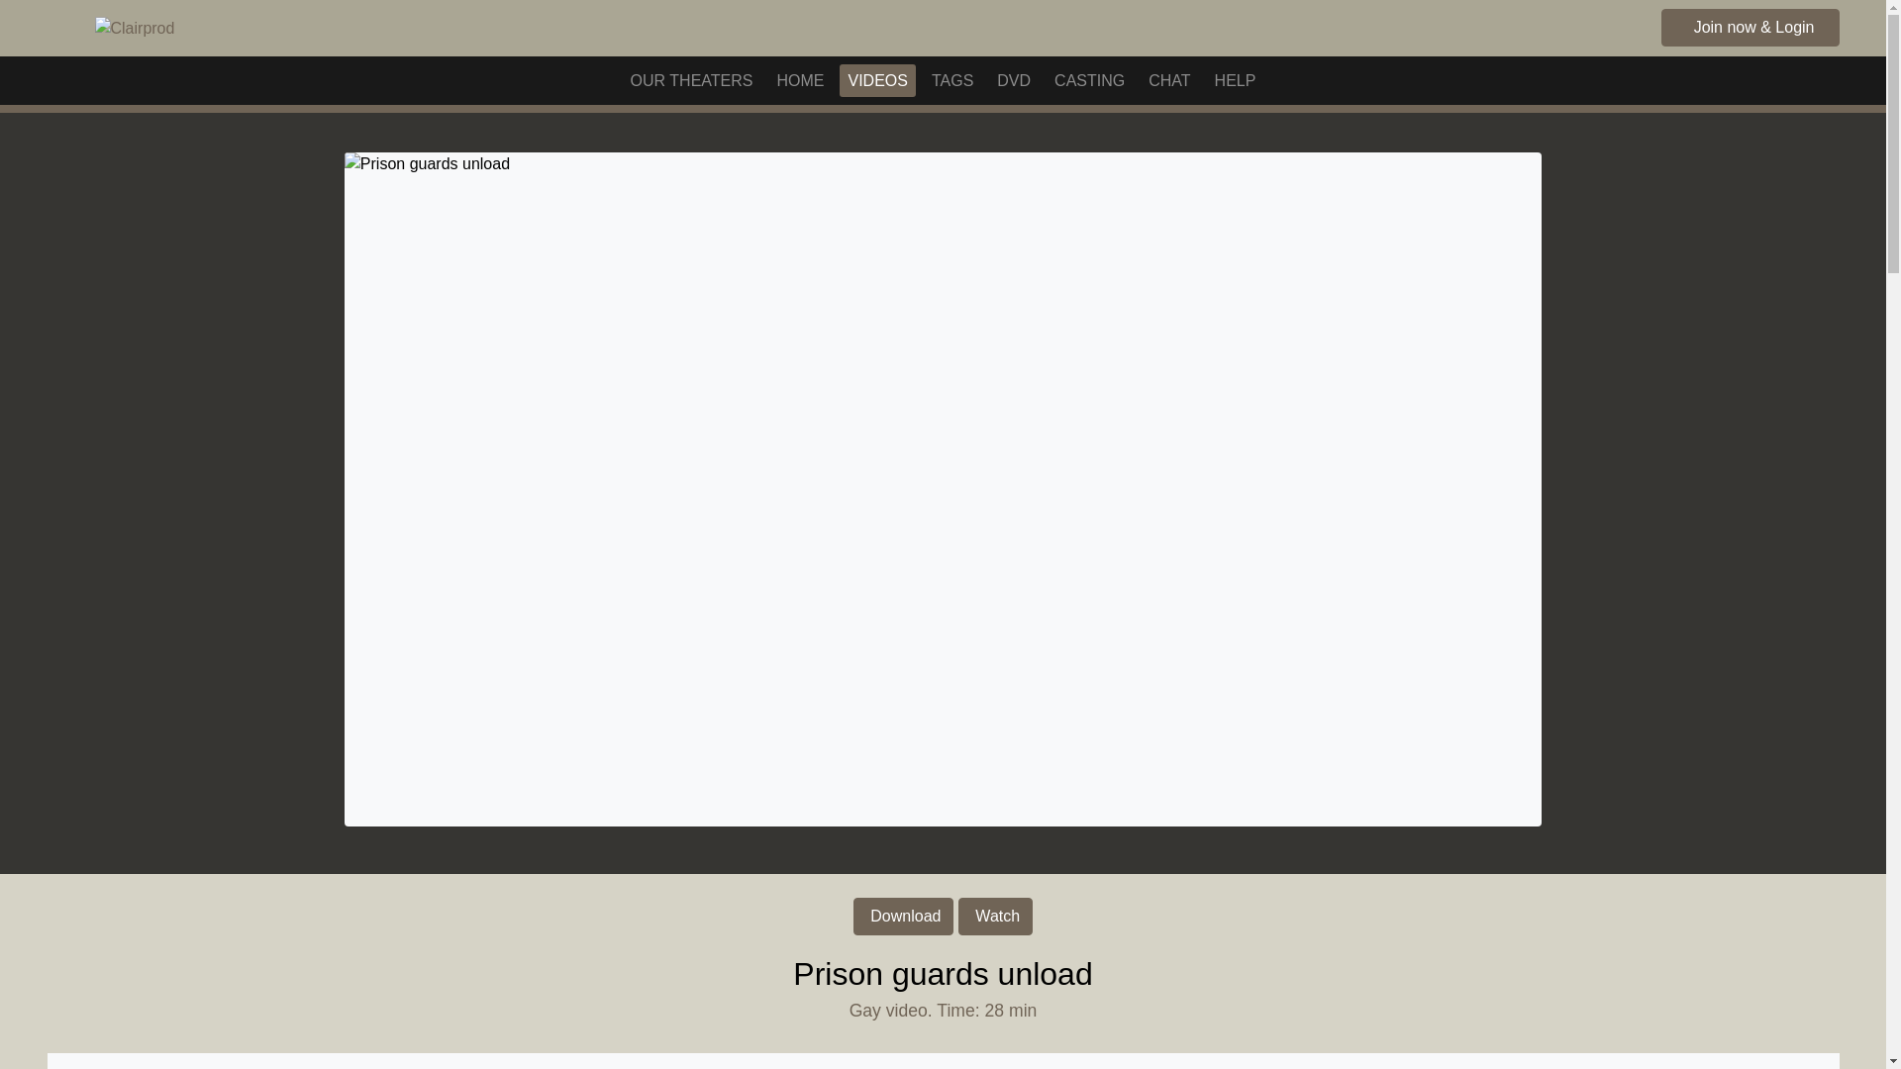 This screenshot has height=1069, width=1901. What do you see at coordinates (952, 81) in the screenshot?
I see `TAGS` at bounding box center [952, 81].